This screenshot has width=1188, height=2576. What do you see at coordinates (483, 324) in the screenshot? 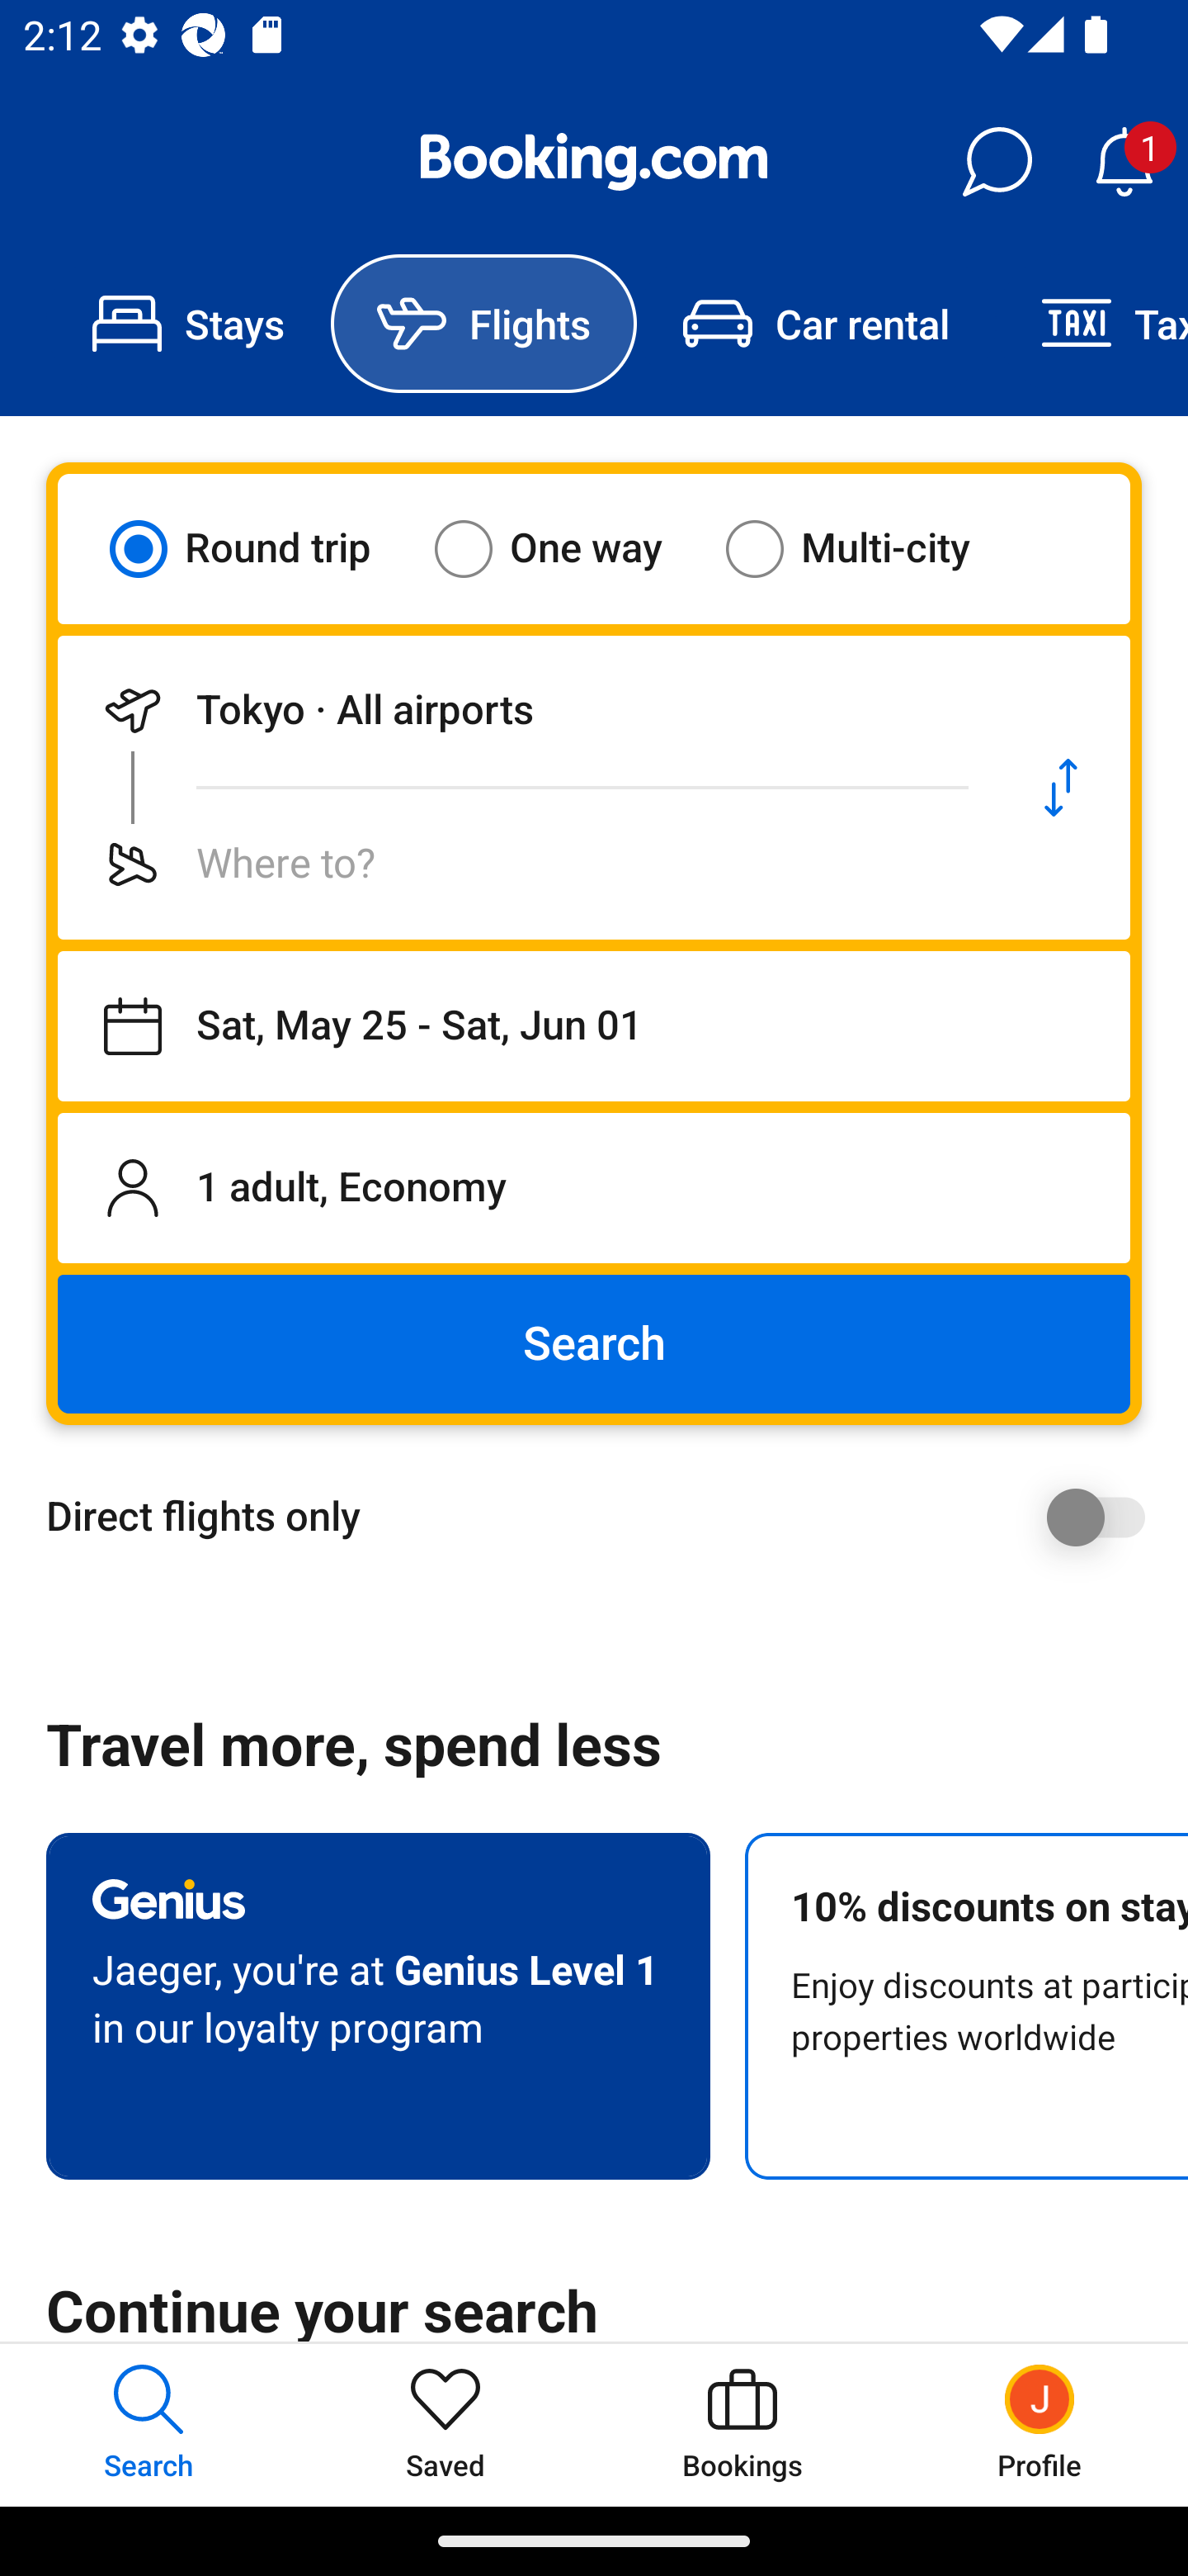
I see `Flights` at bounding box center [483, 324].